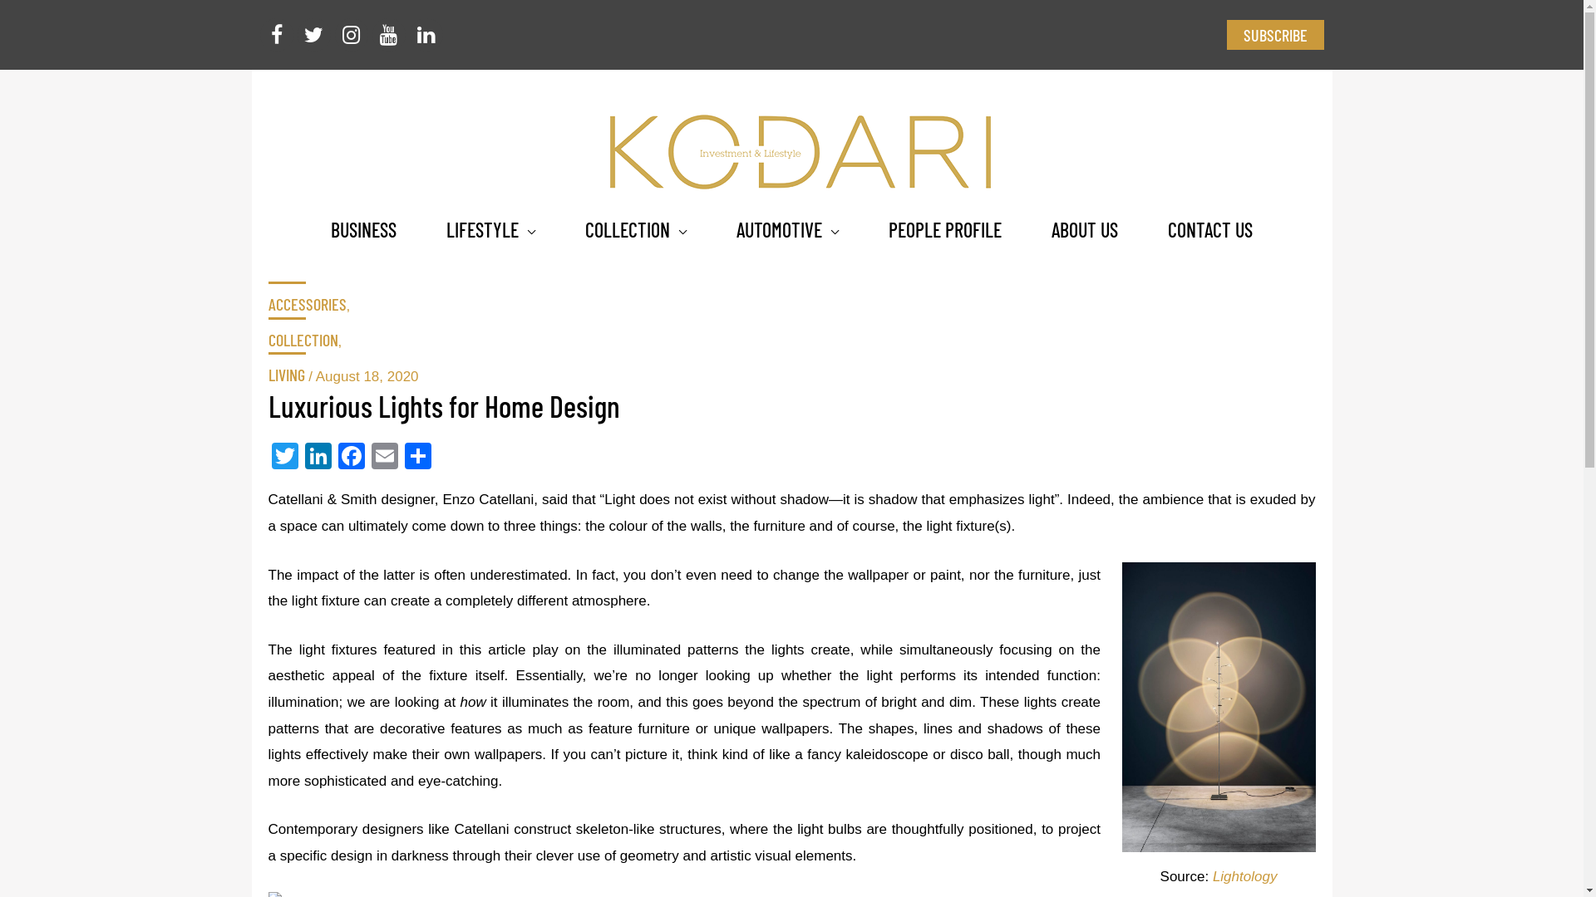  I want to click on PEOPLE PROFILE, so click(945, 229).